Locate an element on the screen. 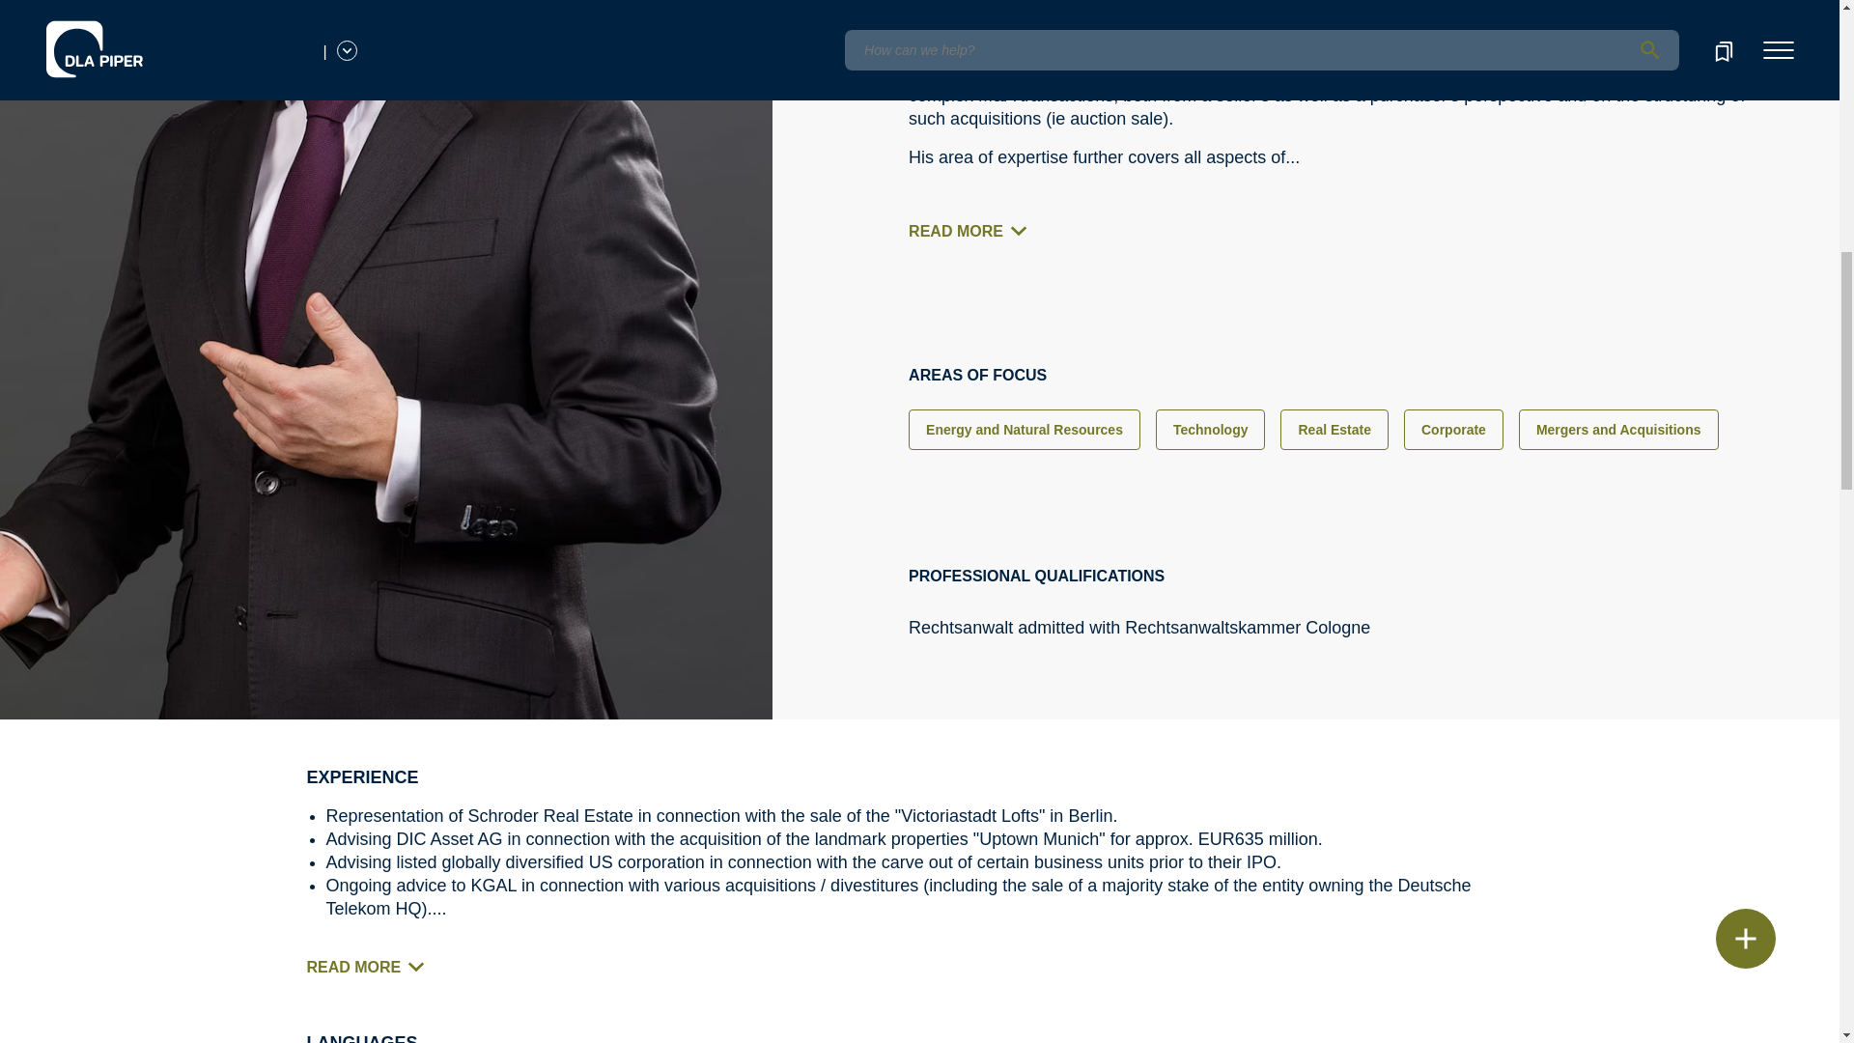  READ MORE is located at coordinates (973, 232).